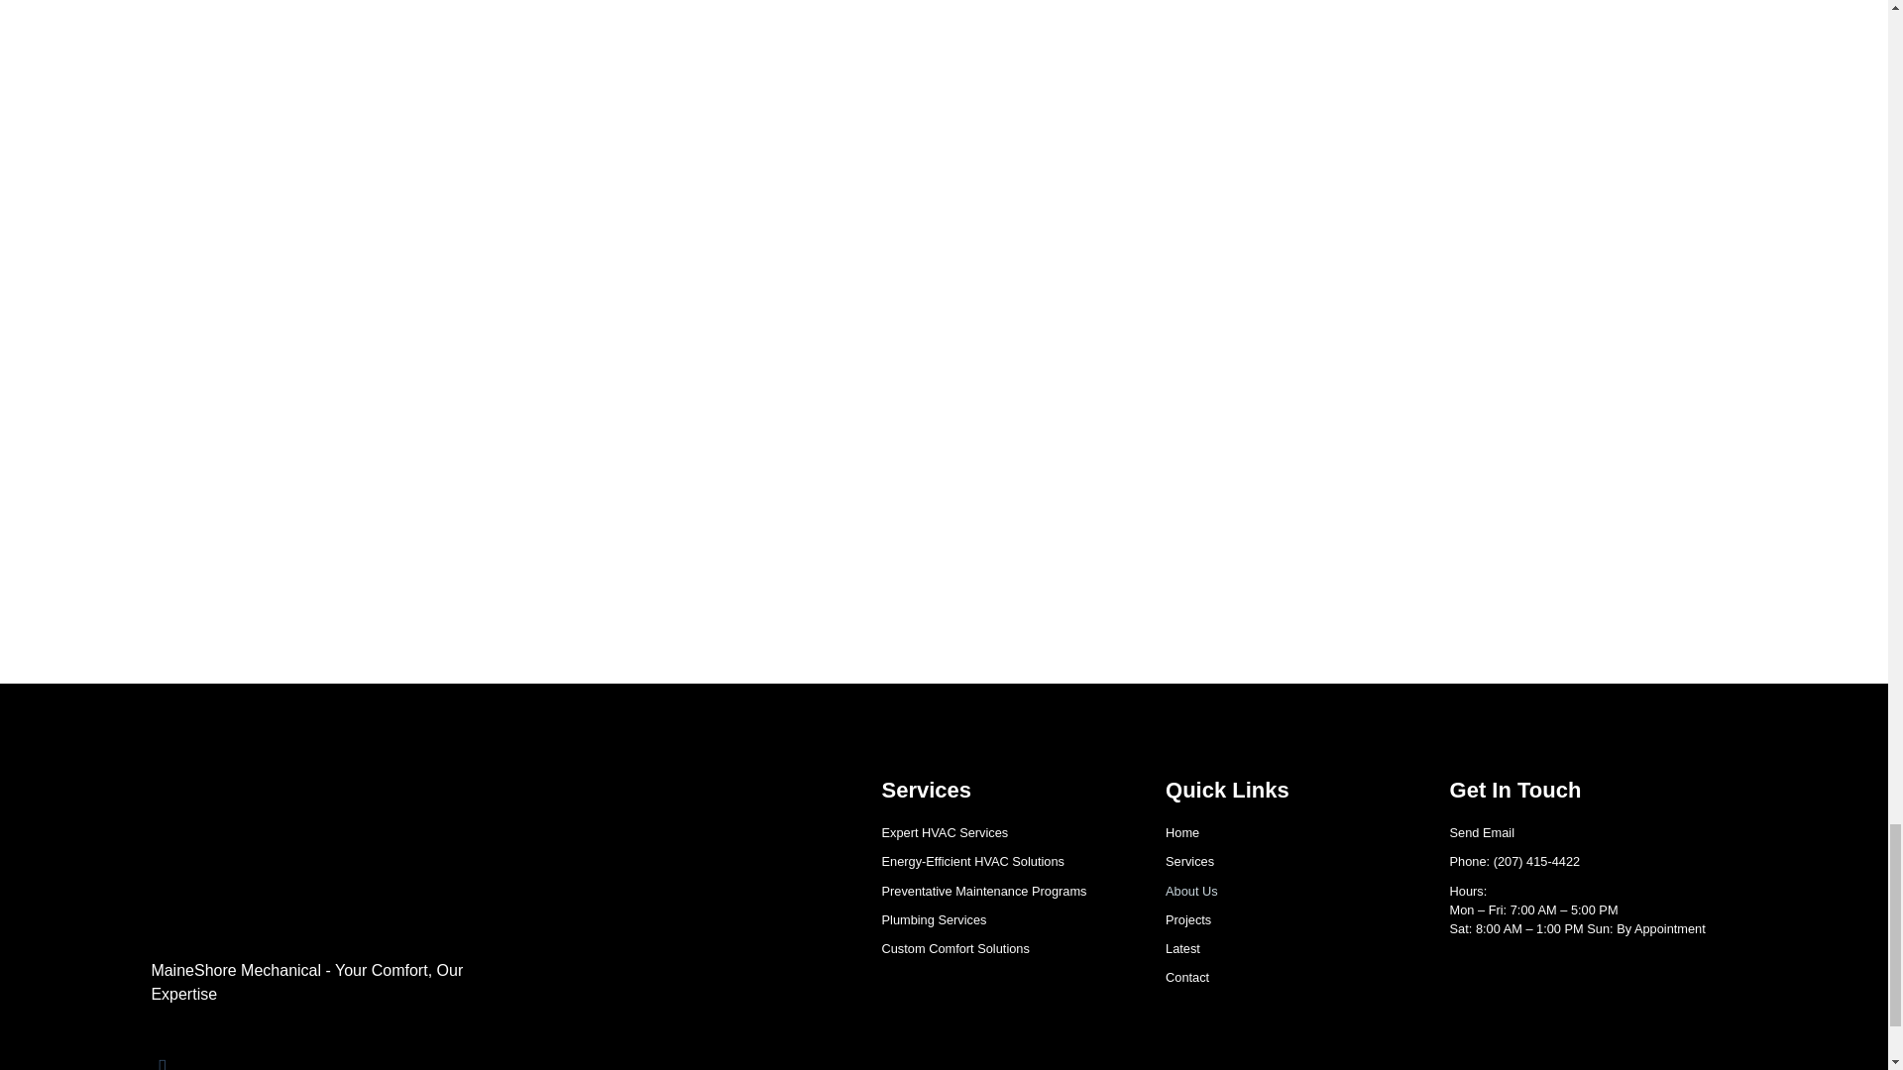  I want to click on Energy-Efficient HVAC Solutions, so click(1004, 861).